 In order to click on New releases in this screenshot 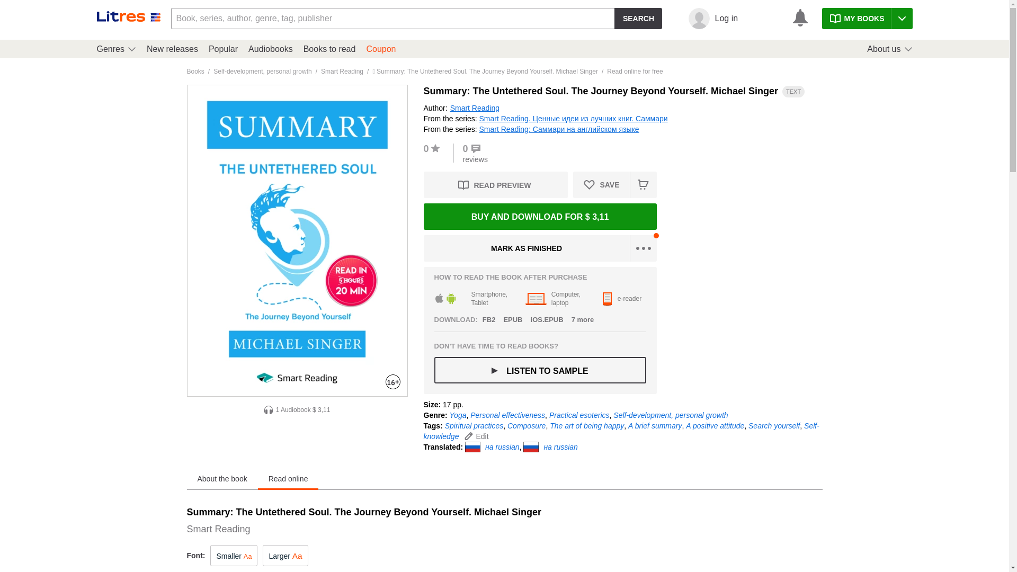, I will do `click(172, 49)`.